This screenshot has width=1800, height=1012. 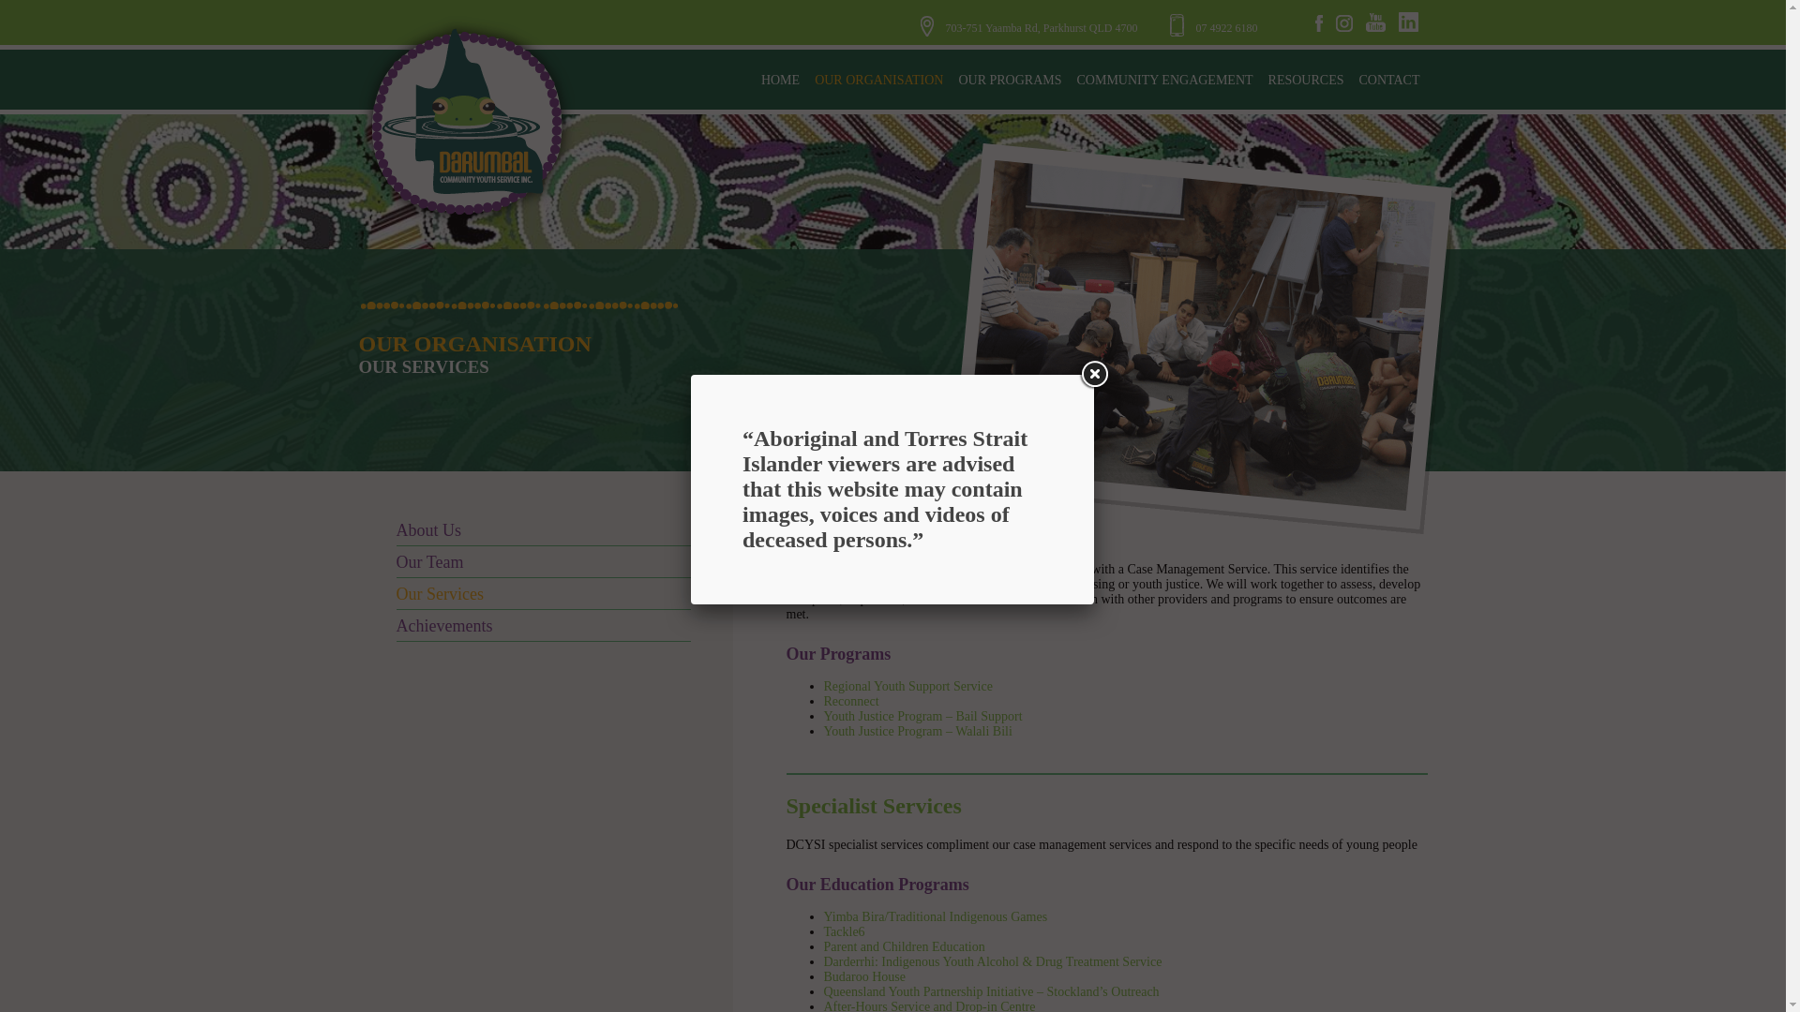 I want to click on RESOURCES, so click(x=1306, y=80).